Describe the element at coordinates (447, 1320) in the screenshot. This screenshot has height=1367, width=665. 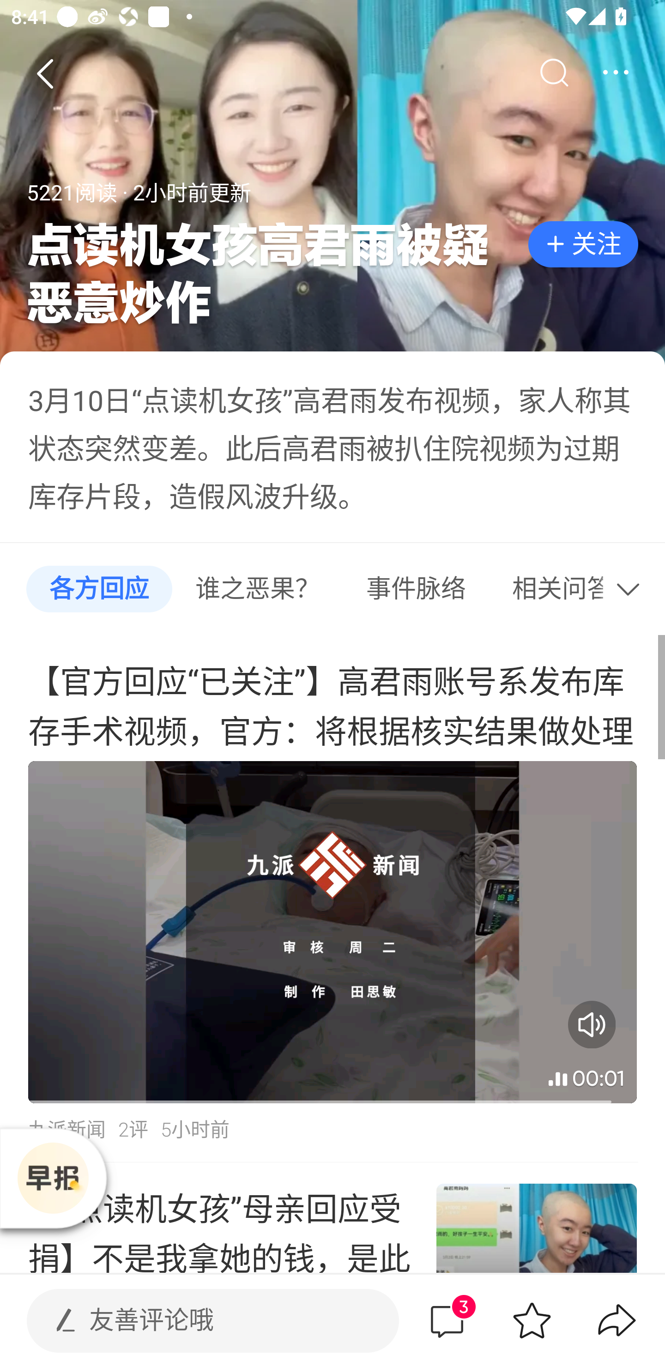
I see ` 3` at that location.